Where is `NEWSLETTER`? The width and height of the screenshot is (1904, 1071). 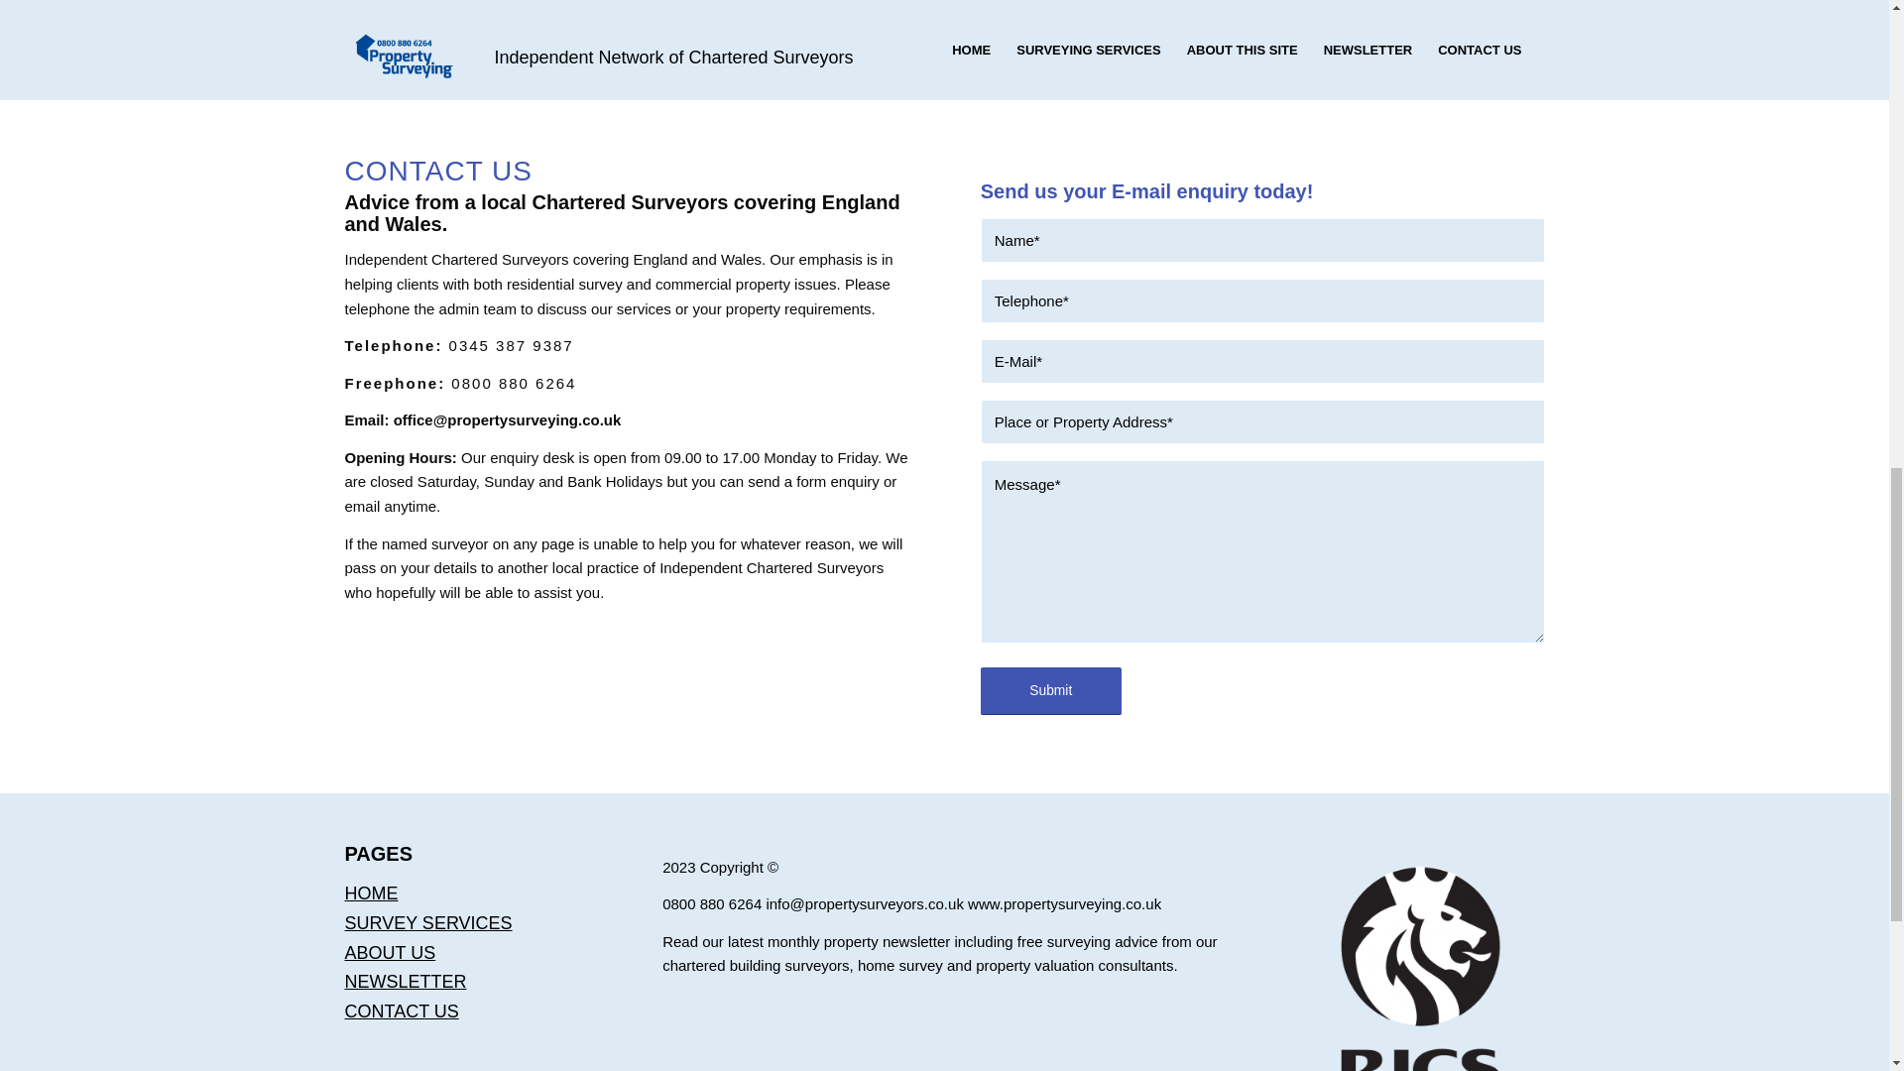 NEWSLETTER is located at coordinates (405, 982).